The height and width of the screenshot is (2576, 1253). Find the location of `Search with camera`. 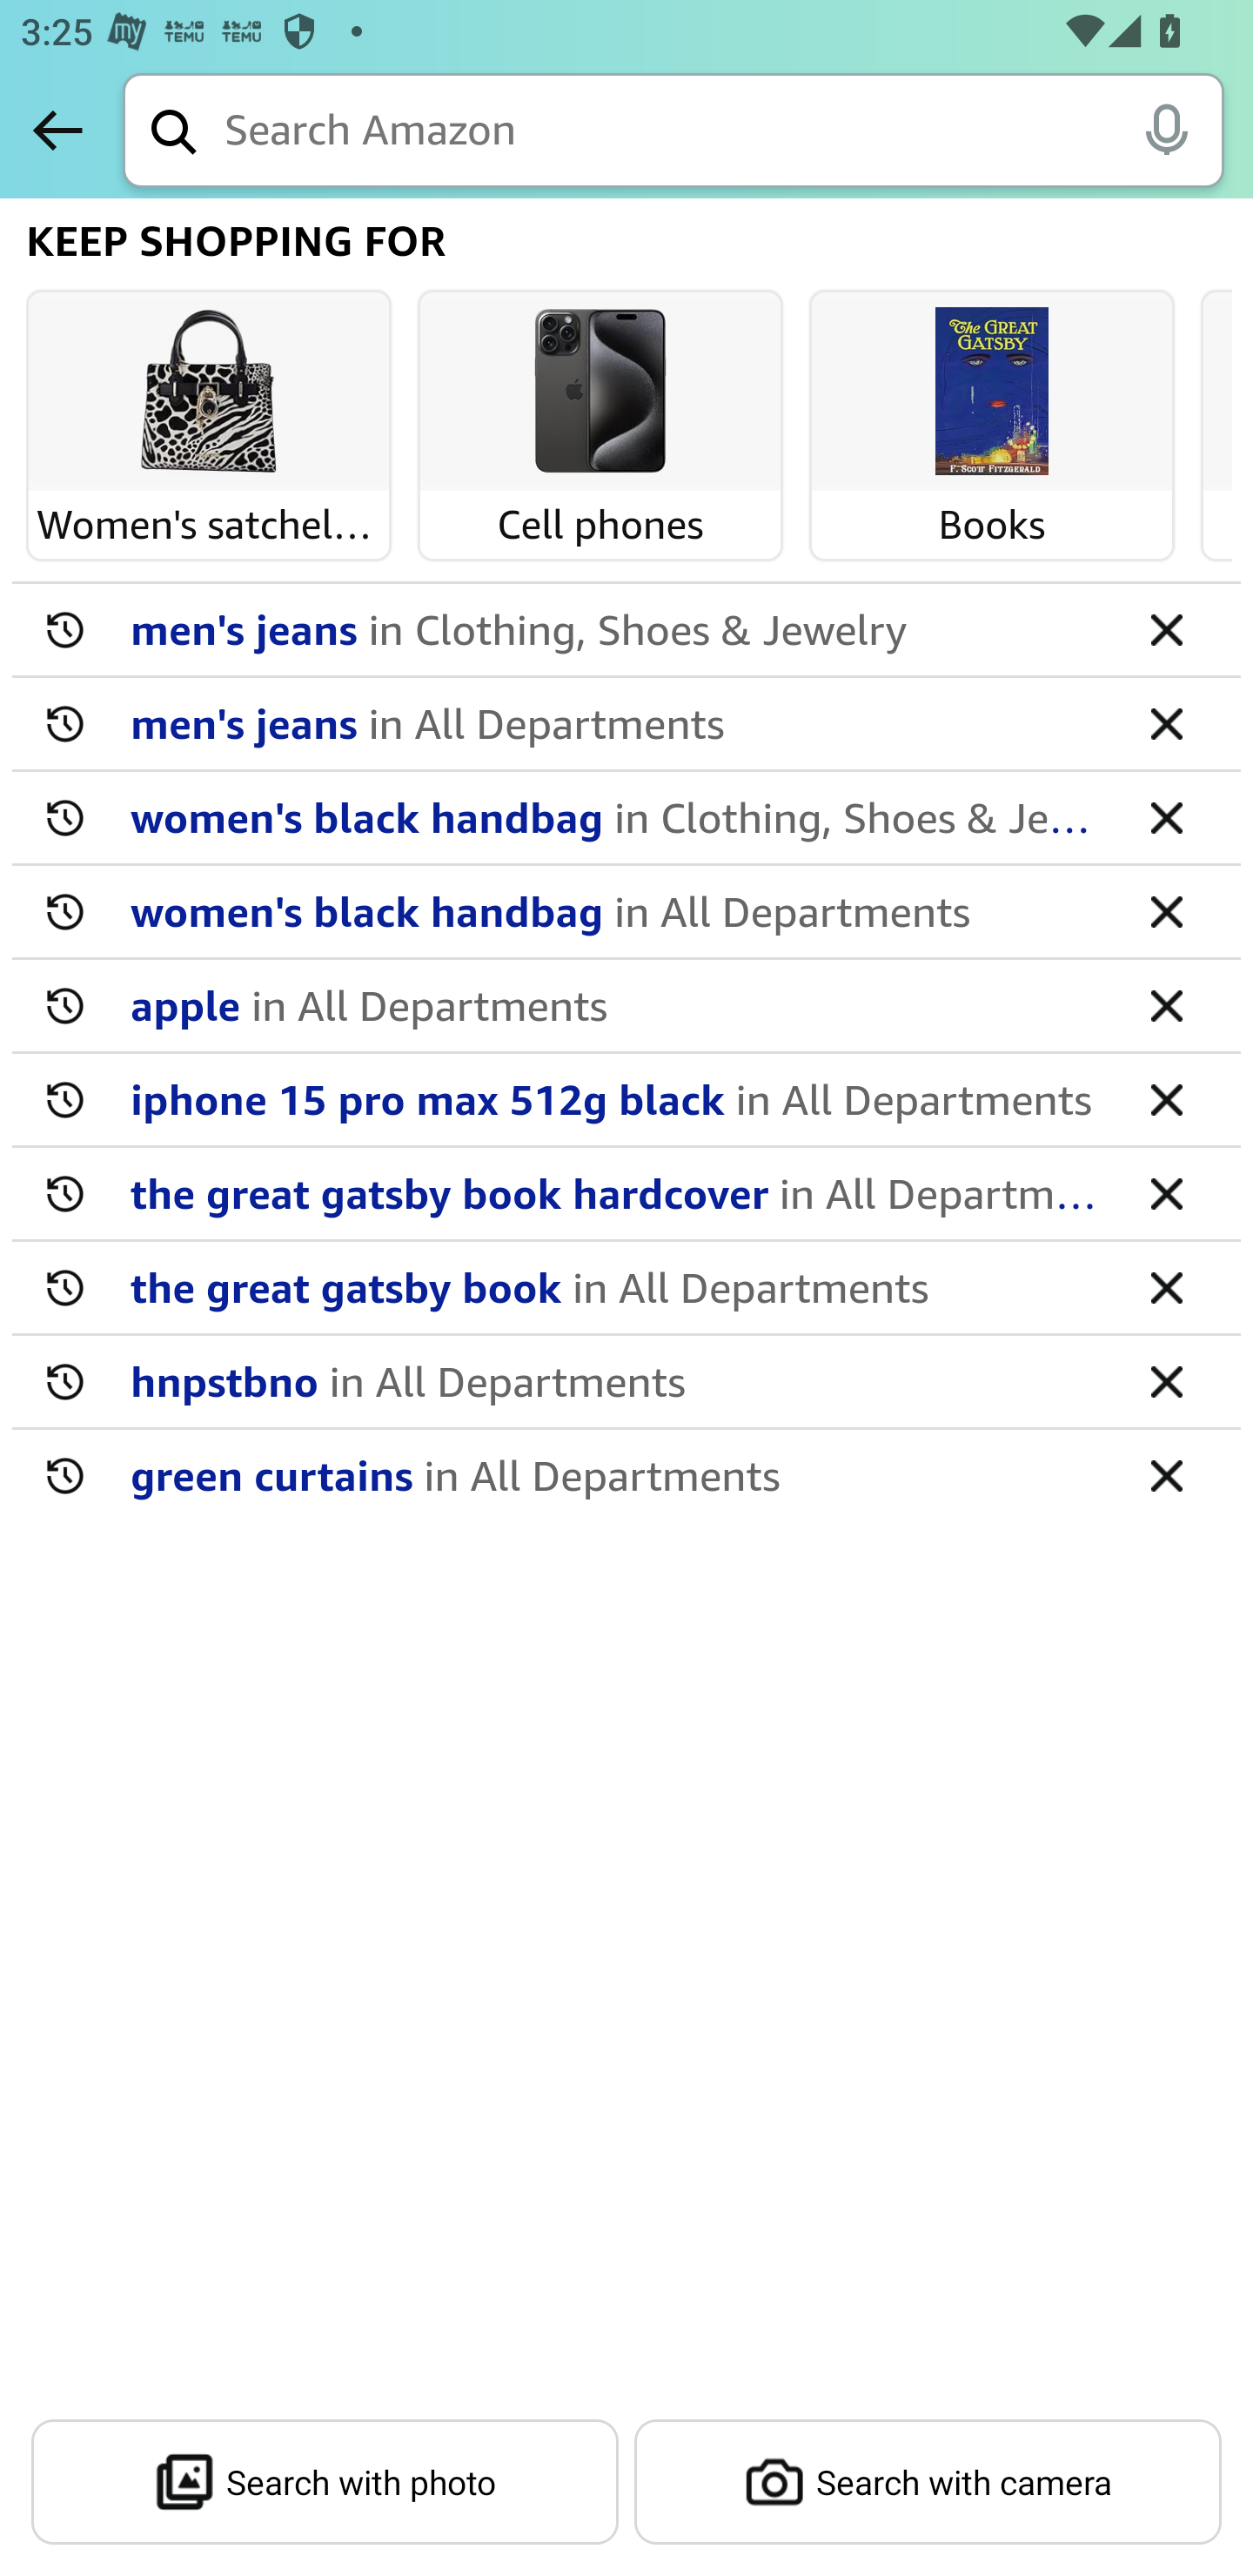

Search with camera is located at coordinates (928, 2482).